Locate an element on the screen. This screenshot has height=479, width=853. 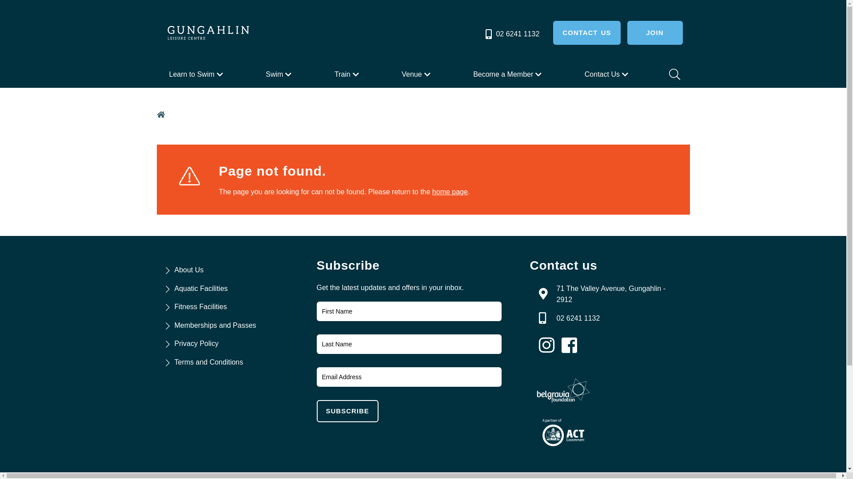
02 6241 1132 is located at coordinates (512, 34).